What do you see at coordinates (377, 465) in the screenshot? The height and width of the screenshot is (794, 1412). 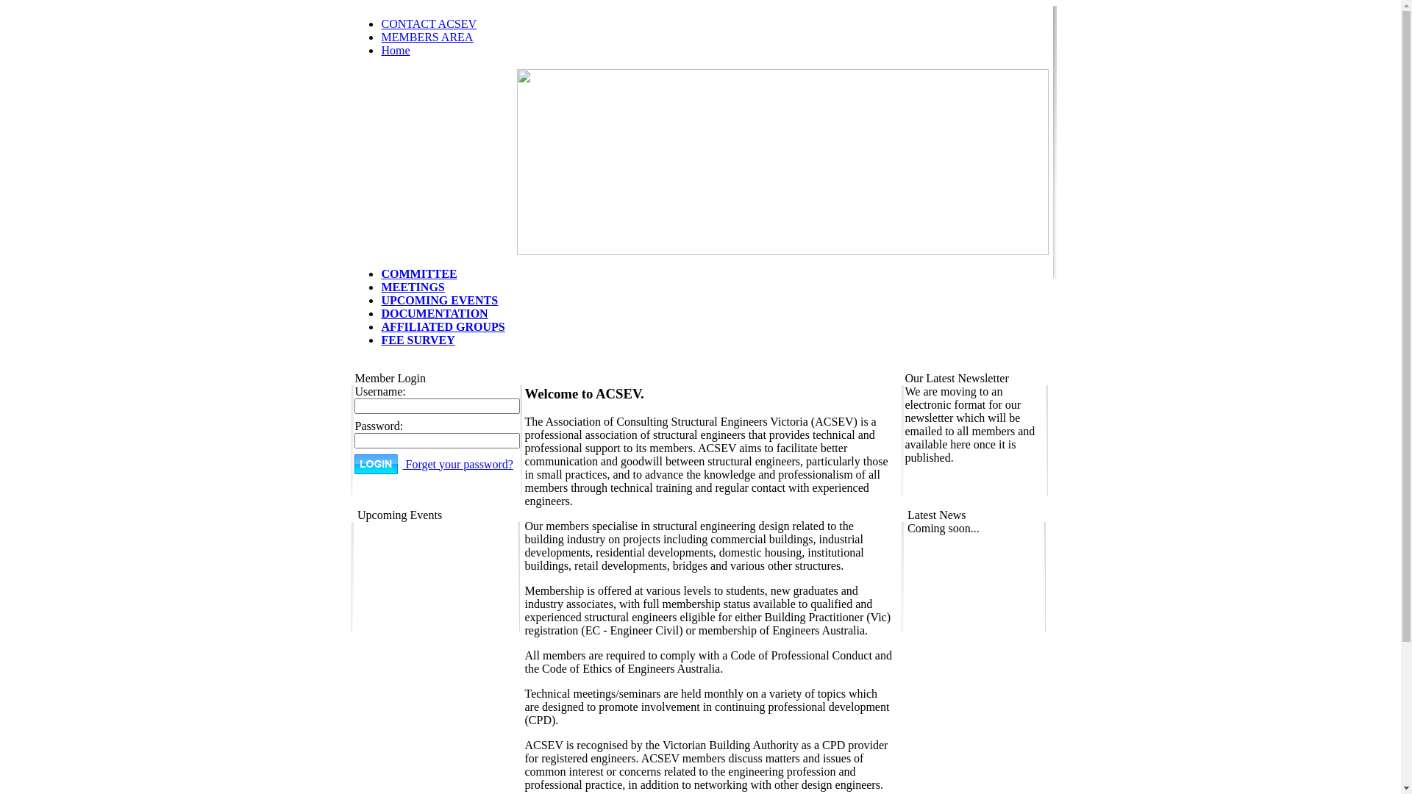 I see `Login` at bounding box center [377, 465].